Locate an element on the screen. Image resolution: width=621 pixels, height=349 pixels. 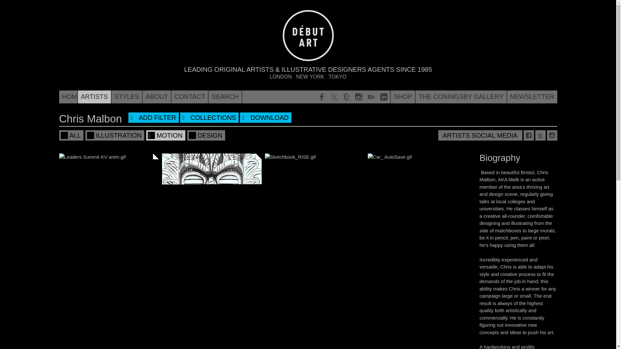
NEW YORK is located at coordinates (310, 77).